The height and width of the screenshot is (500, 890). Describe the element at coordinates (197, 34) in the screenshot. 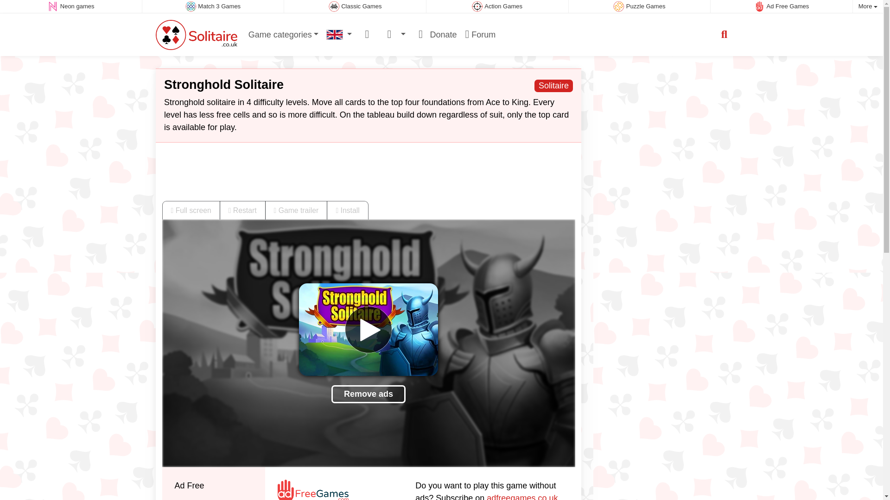

I see `Solitaire Online` at that location.